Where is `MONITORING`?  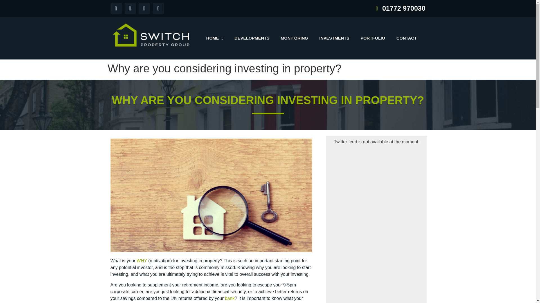
MONITORING is located at coordinates (294, 38).